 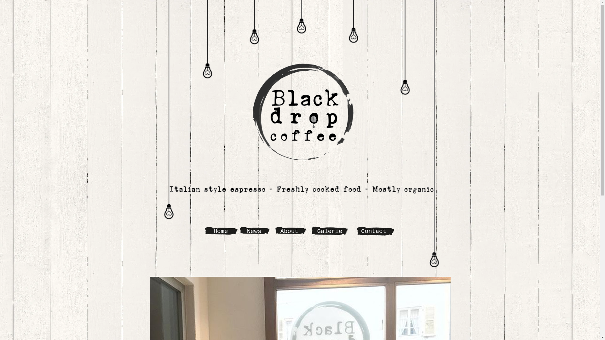 What do you see at coordinates (289, 231) in the screenshot?
I see `About` at bounding box center [289, 231].